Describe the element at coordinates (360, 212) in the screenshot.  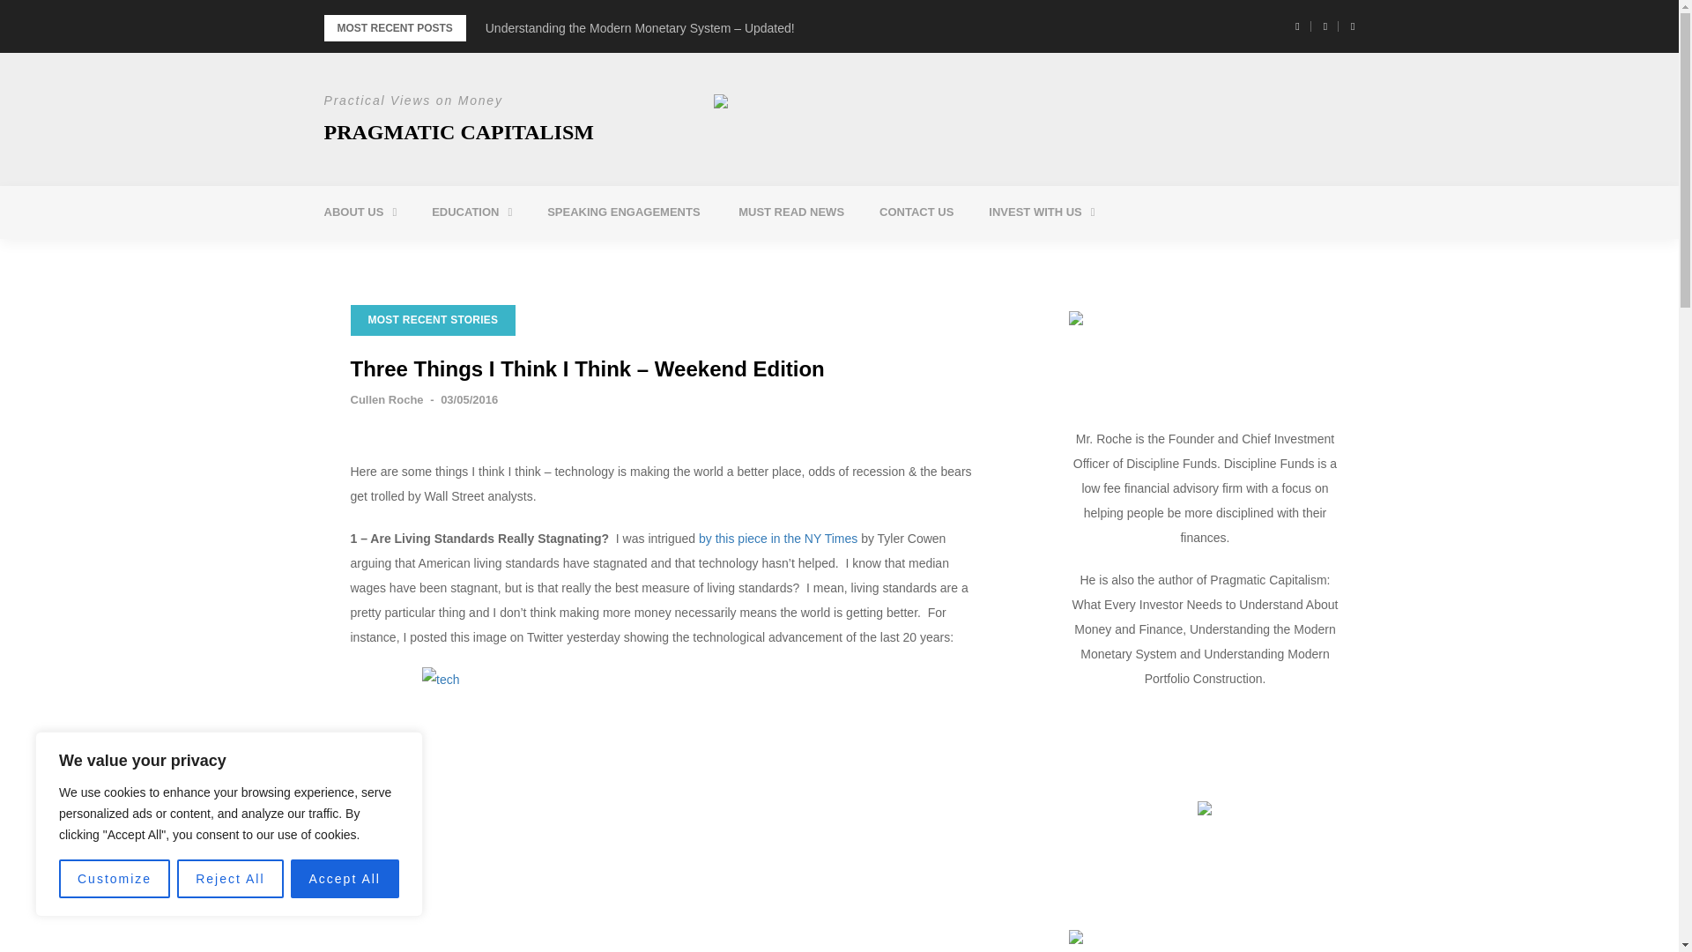
I see `About Us` at that location.